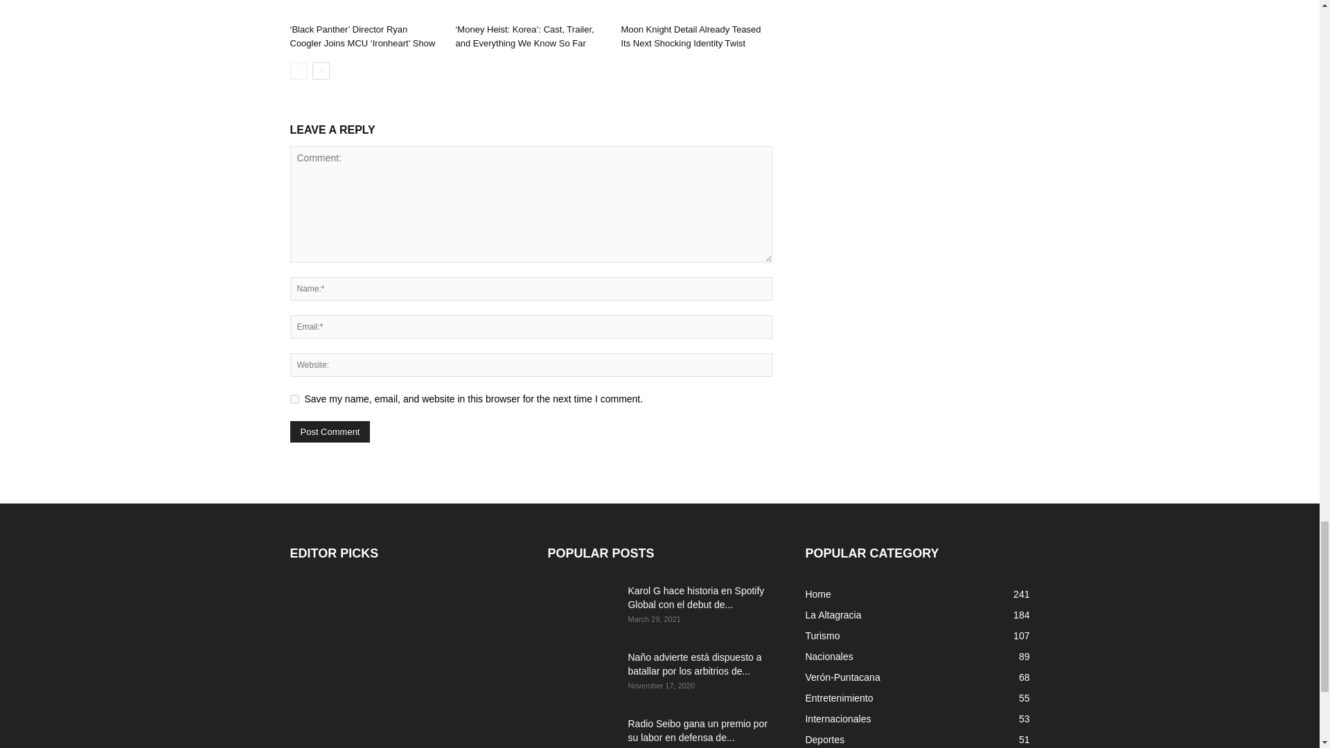  I want to click on Post Comment, so click(330, 432).